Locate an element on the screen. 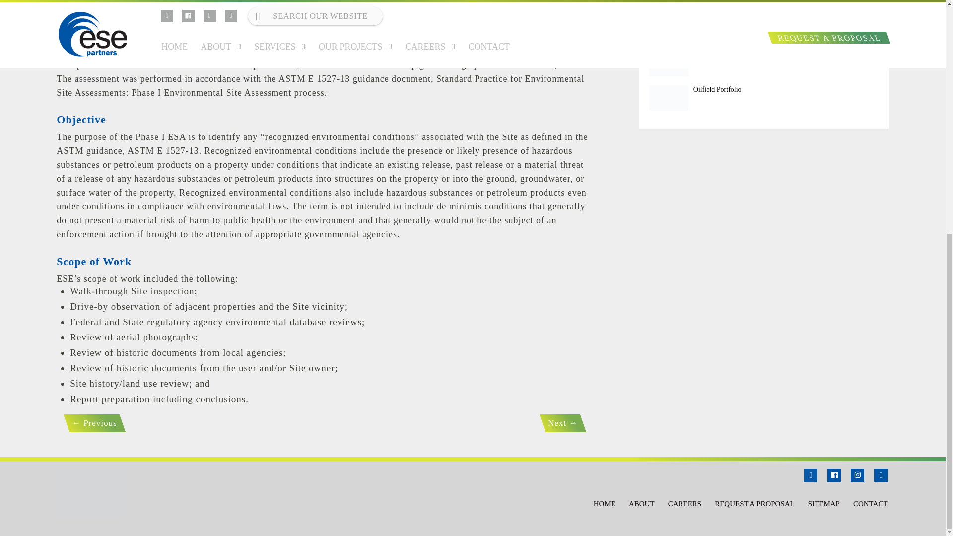 The image size is (953, 536). Linkedin is located at coordinates (811, 475).